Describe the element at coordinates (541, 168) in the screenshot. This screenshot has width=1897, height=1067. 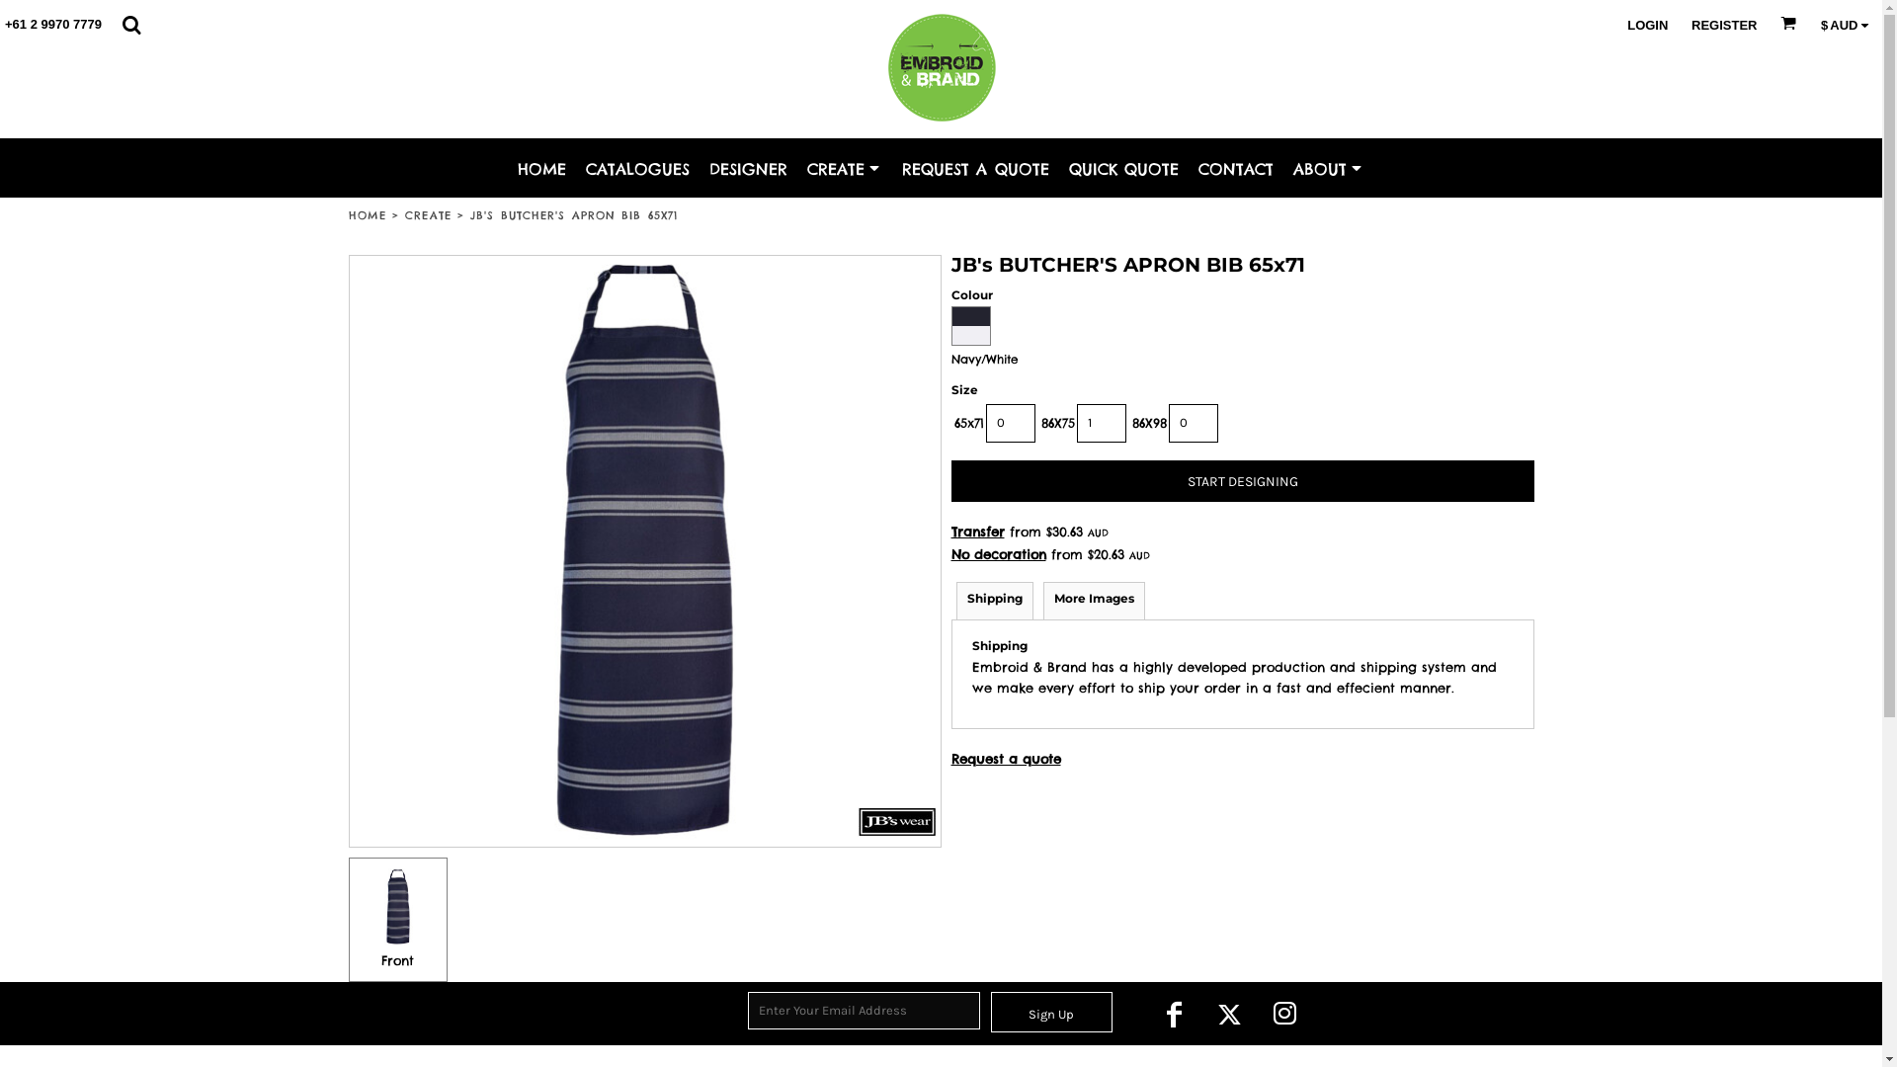
I see `HOME` at that location.